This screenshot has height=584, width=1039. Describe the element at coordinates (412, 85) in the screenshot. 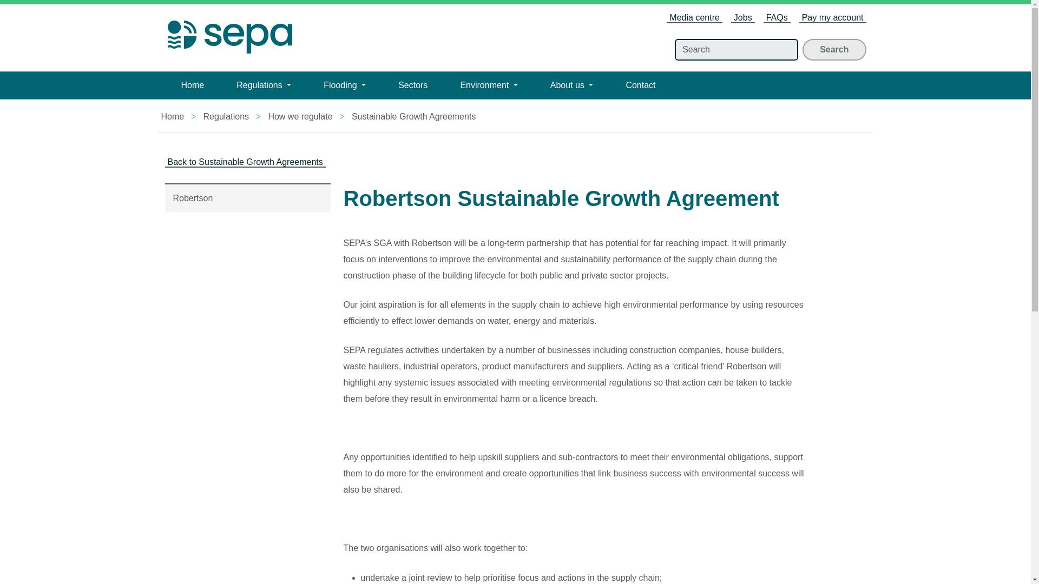

I see `Sectors` at that location.